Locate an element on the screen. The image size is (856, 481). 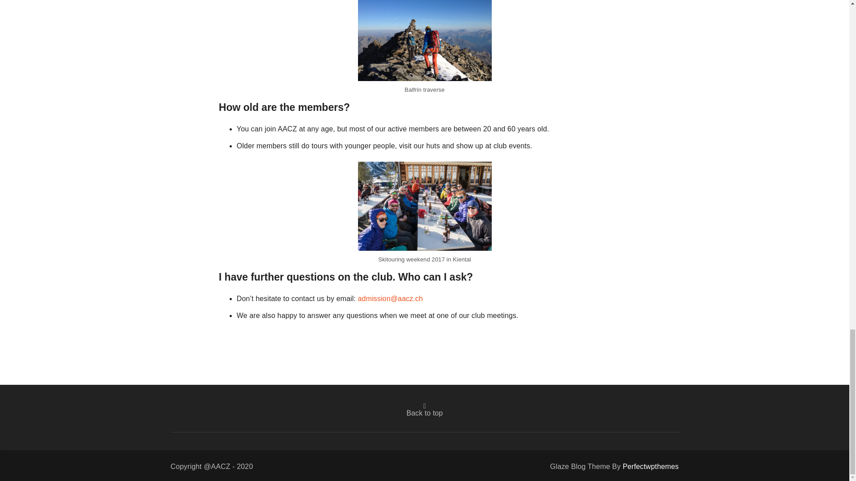
Back to top is located at coordinates (425, 410).